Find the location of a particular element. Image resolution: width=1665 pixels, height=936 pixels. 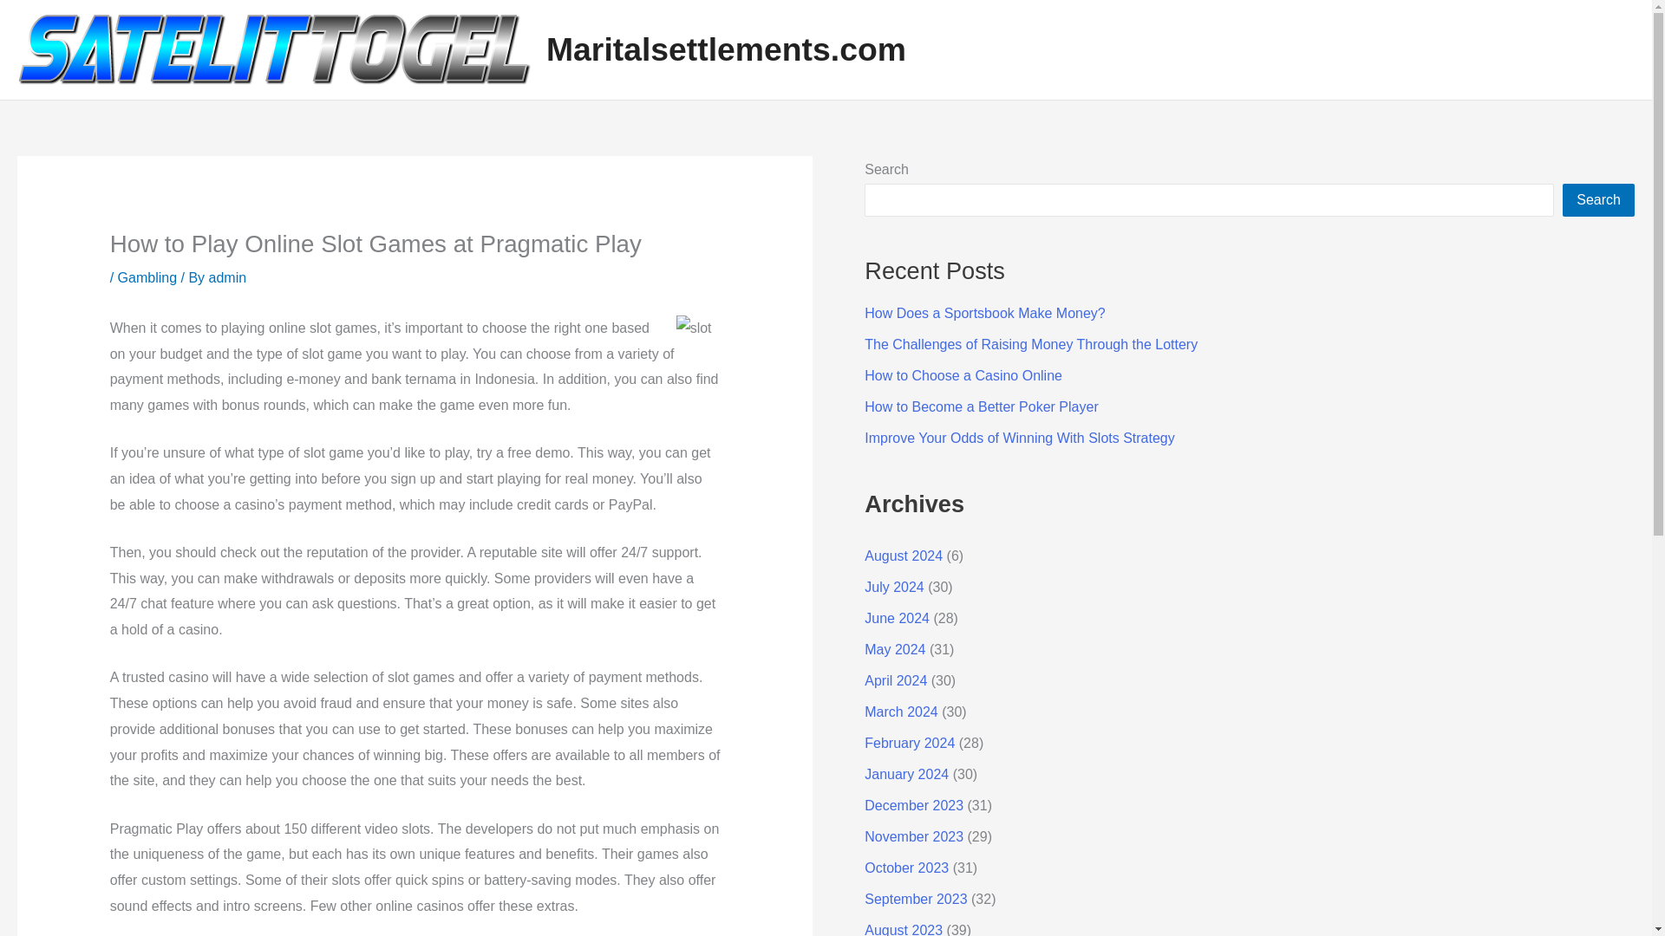

March 2024 is located at coordinates (901, 712).